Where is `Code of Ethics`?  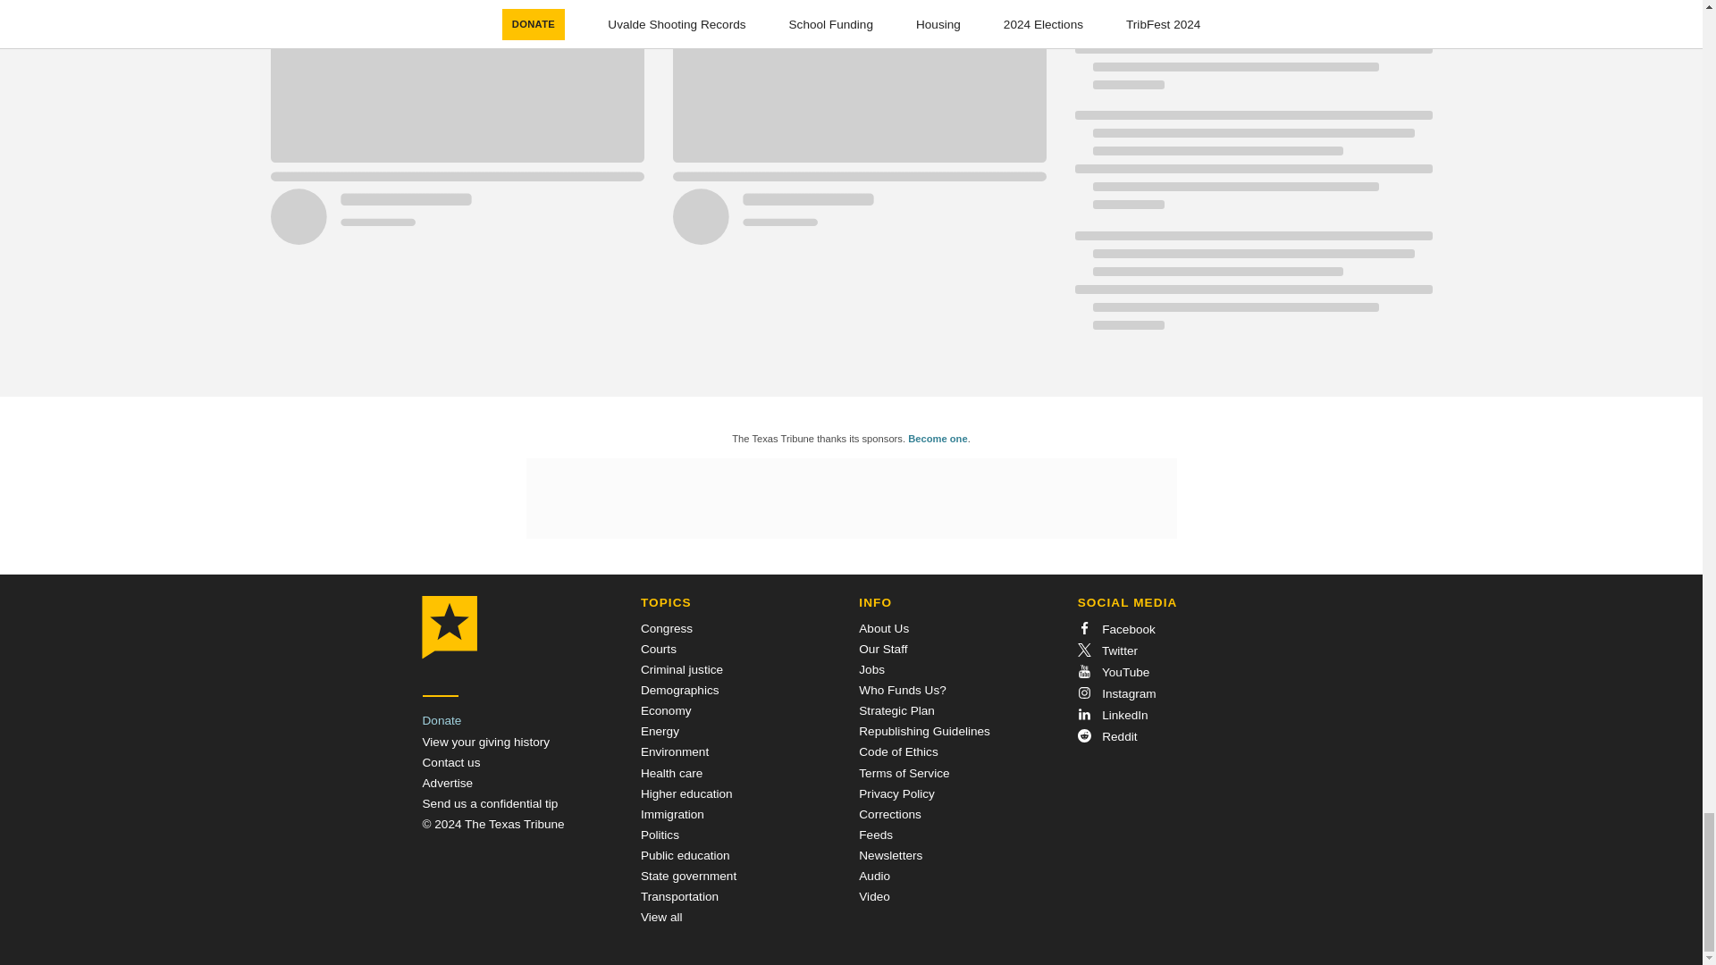
Code of Ethics is located at coordinates (897, 751).